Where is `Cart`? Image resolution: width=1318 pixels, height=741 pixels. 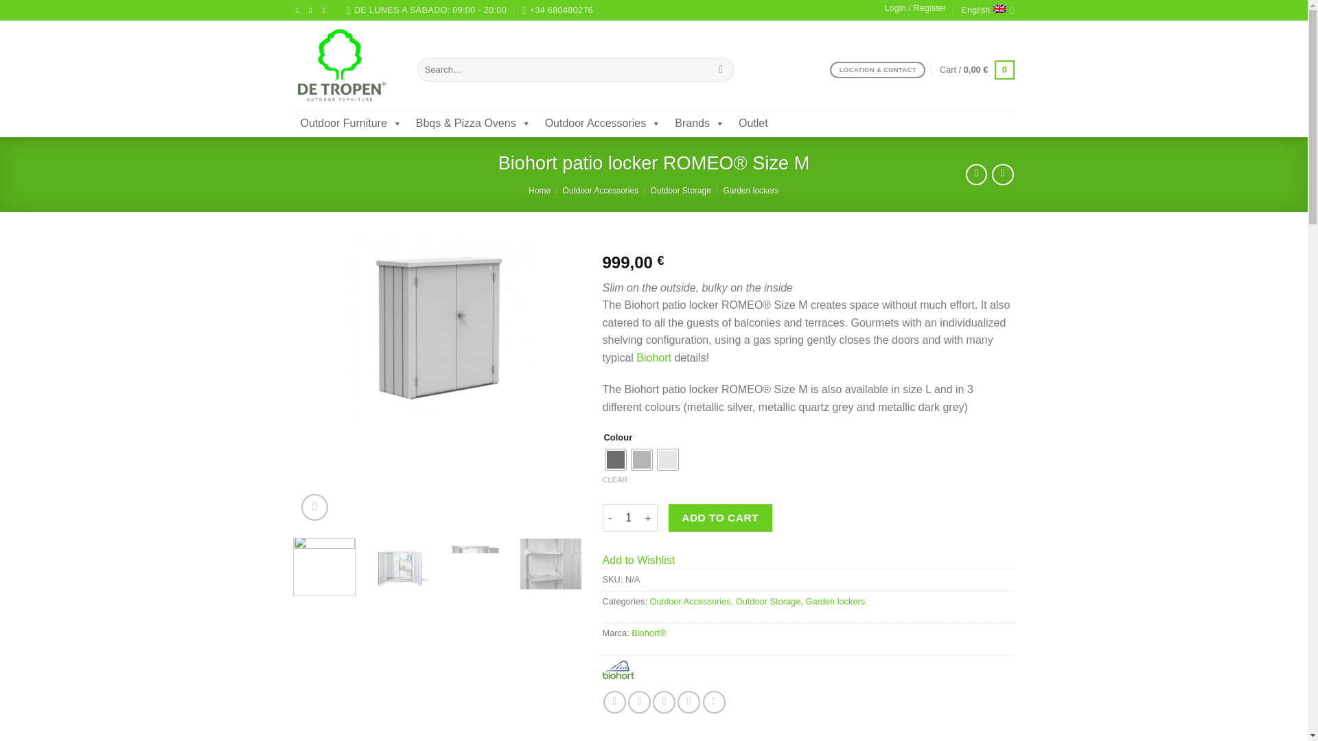
Cart is located at coordinates (977, 70).